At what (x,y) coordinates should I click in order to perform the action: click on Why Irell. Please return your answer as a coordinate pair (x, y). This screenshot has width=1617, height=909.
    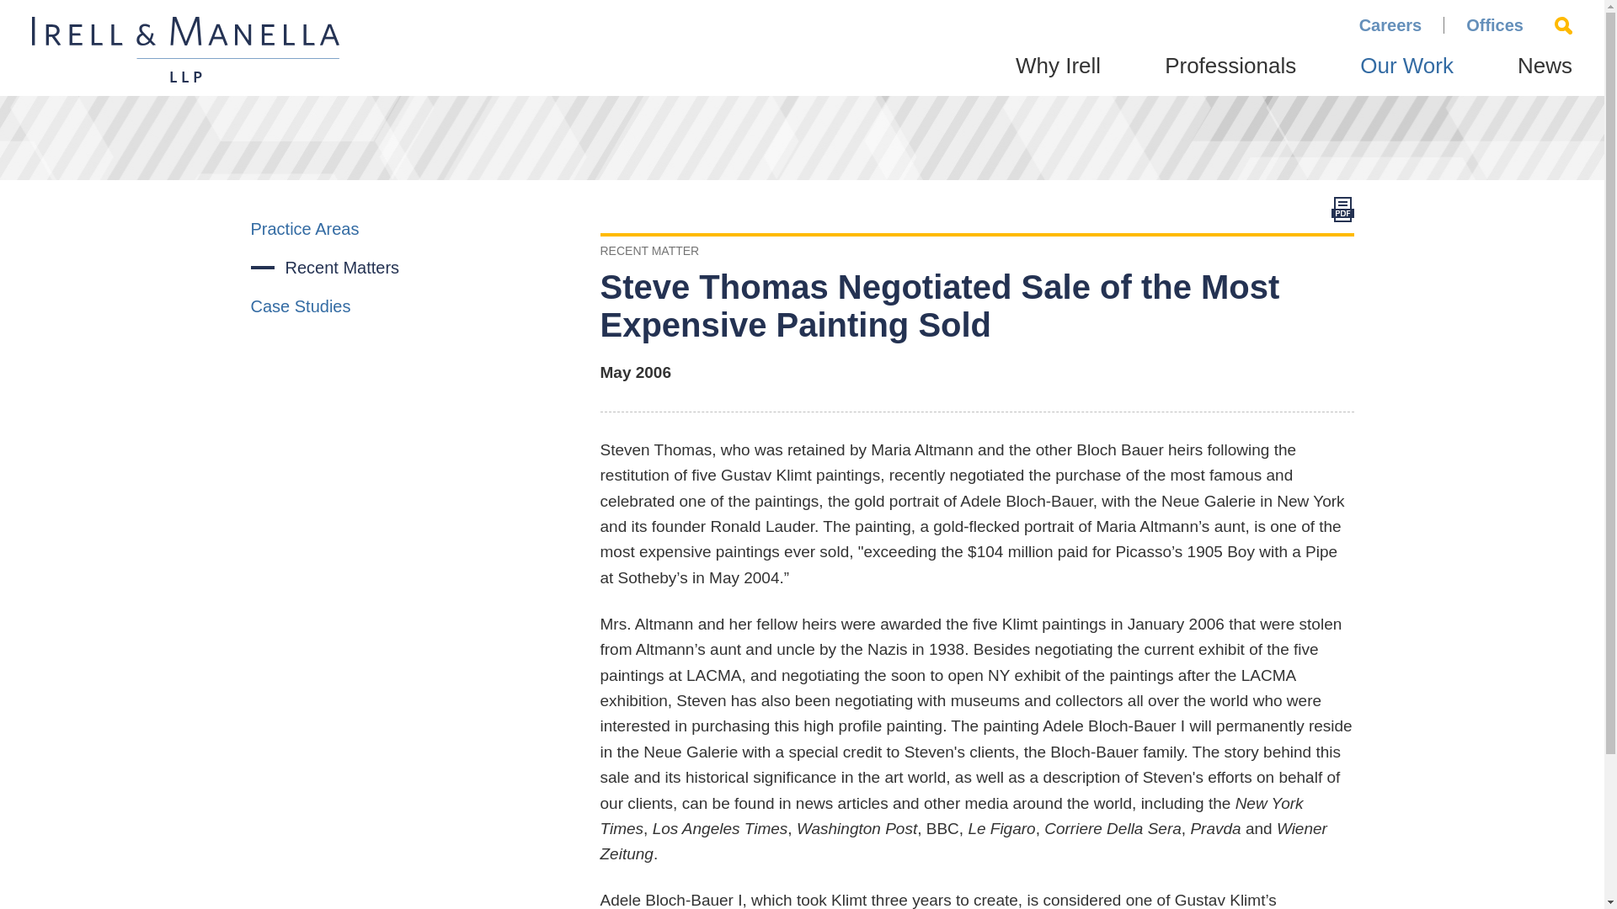
    Looking at the image, I should click on (1058, 74).